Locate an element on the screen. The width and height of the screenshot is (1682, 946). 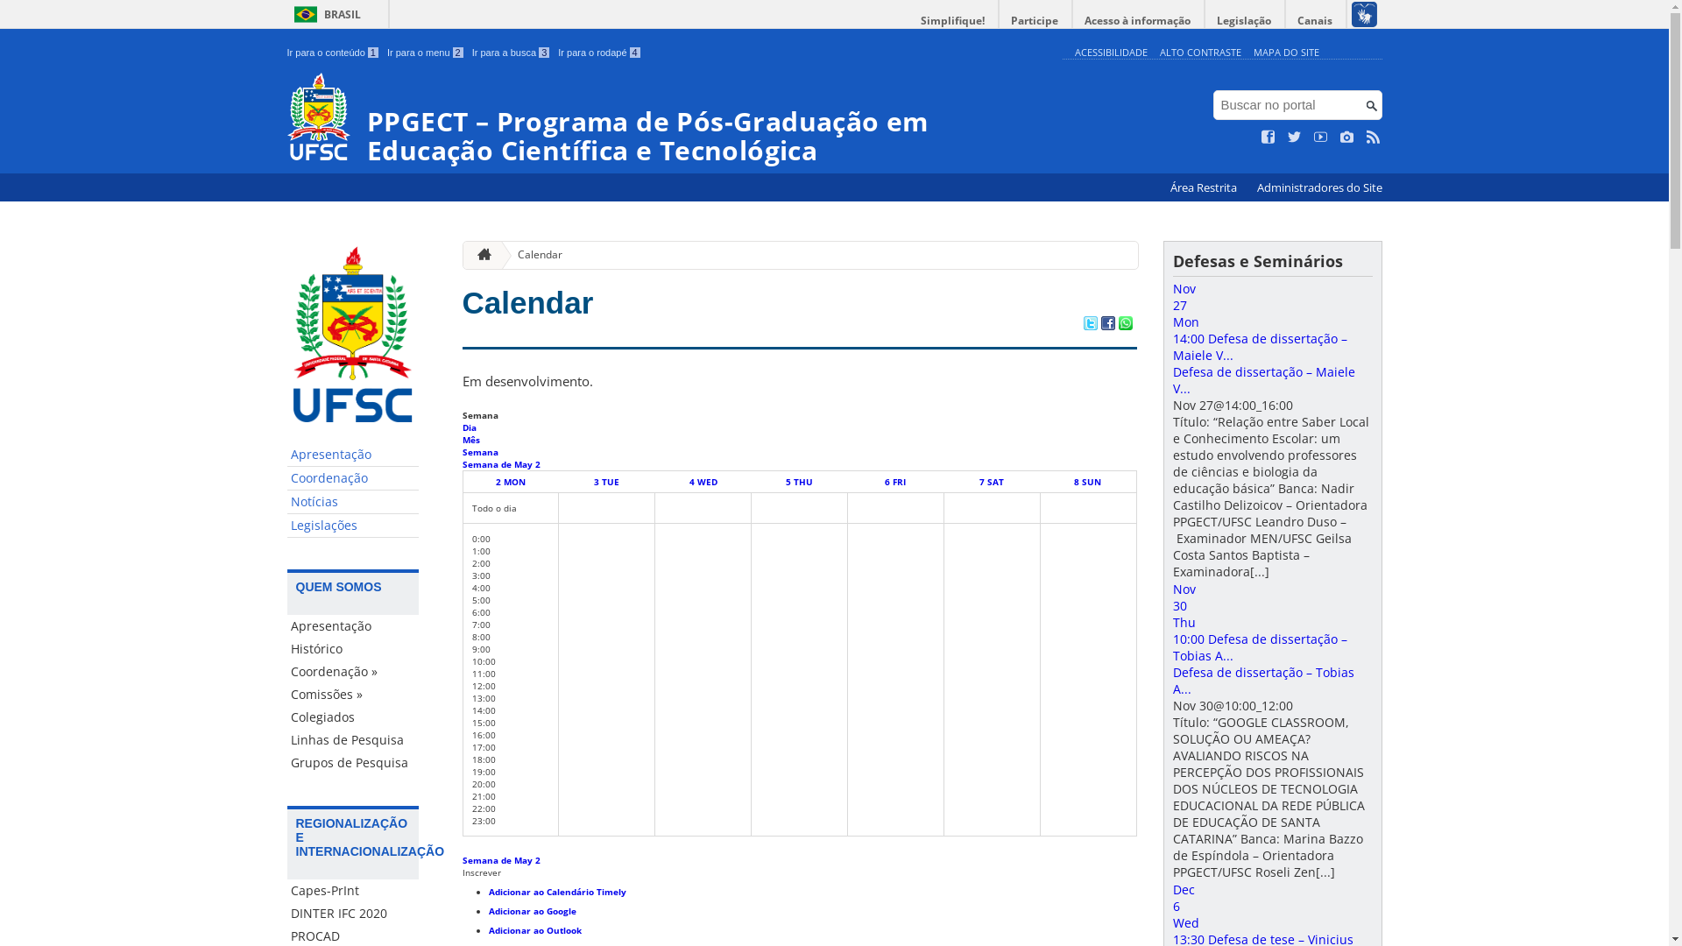
Ir para o menu 2 is located at coordinates (426, 53).